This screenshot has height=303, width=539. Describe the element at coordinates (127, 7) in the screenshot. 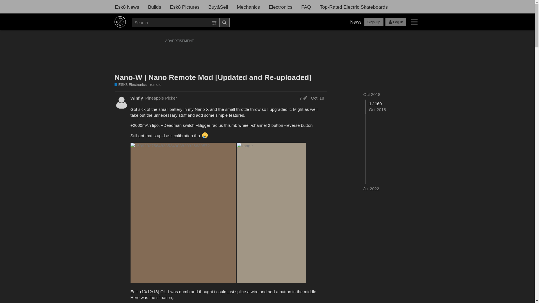

I see `Esk8 News` at that location.